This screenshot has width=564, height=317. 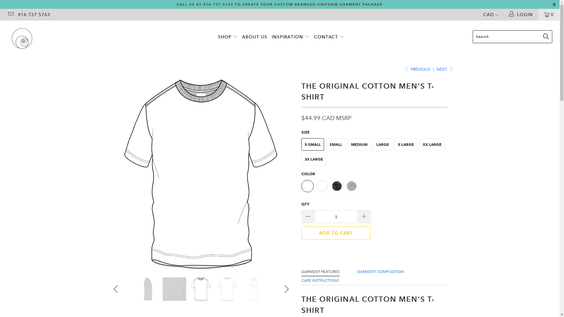 I want to click on GARMENT COMPOSITION, so click(x=381, y=272).